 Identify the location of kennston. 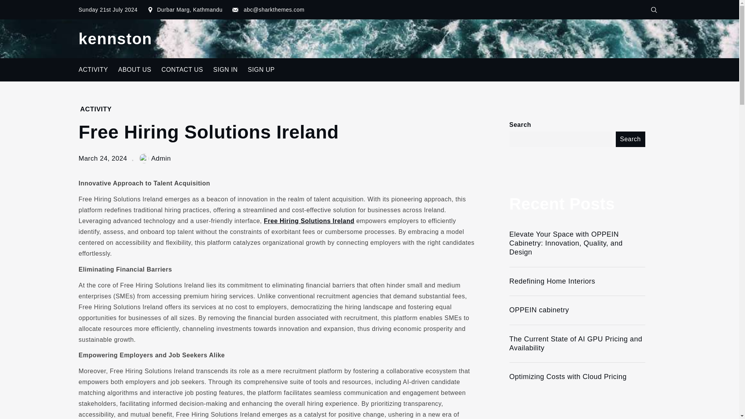
(115, 39).